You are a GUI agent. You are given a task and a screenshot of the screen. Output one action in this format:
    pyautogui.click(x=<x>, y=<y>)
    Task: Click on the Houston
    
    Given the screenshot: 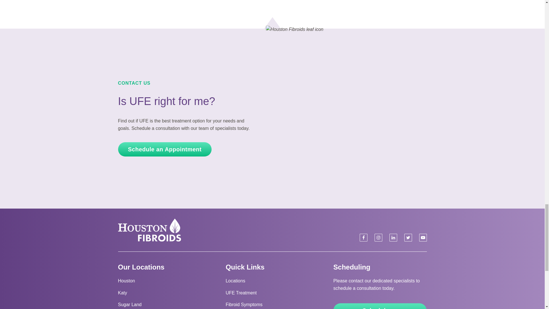 What is the action you would take?
    pyautogui.click(x=126, y=281)
    